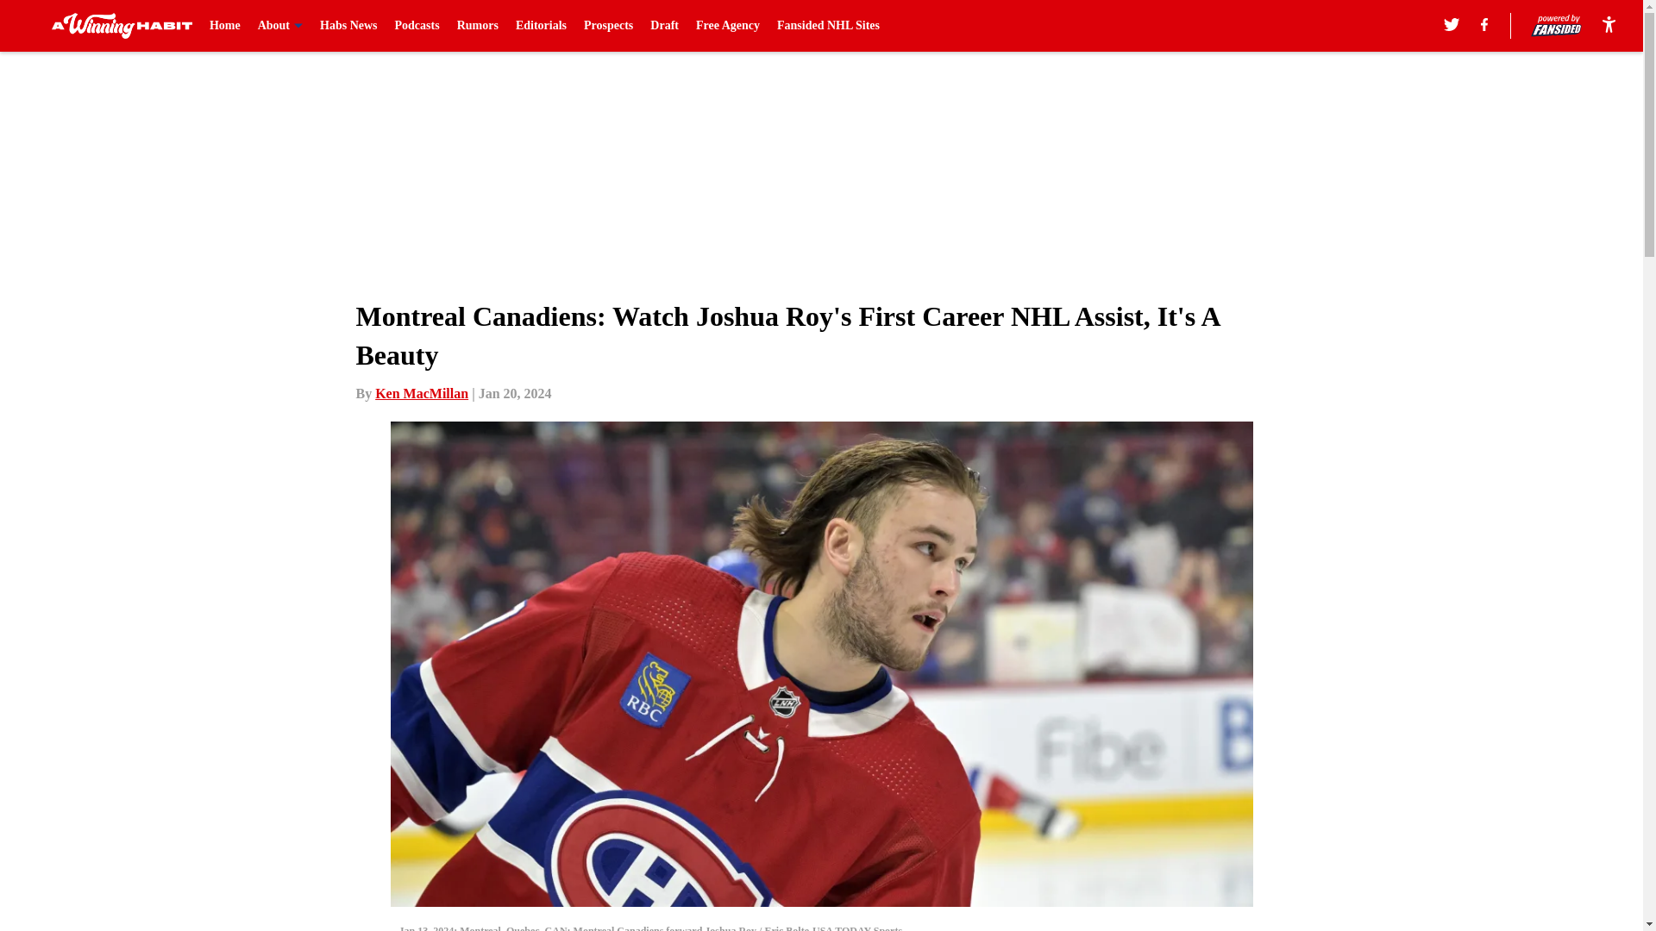  Describe the element at coordinates (540, 26) in the screenshot. I see `Editorials` at that location.